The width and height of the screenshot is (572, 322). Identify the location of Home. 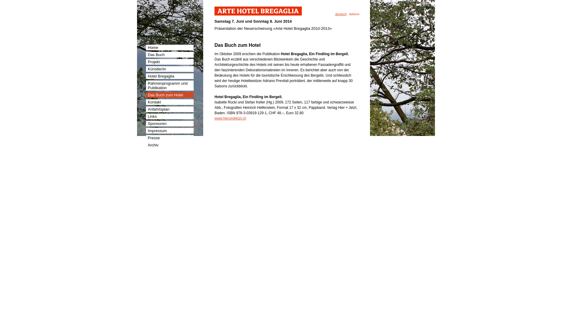
(170, 48).